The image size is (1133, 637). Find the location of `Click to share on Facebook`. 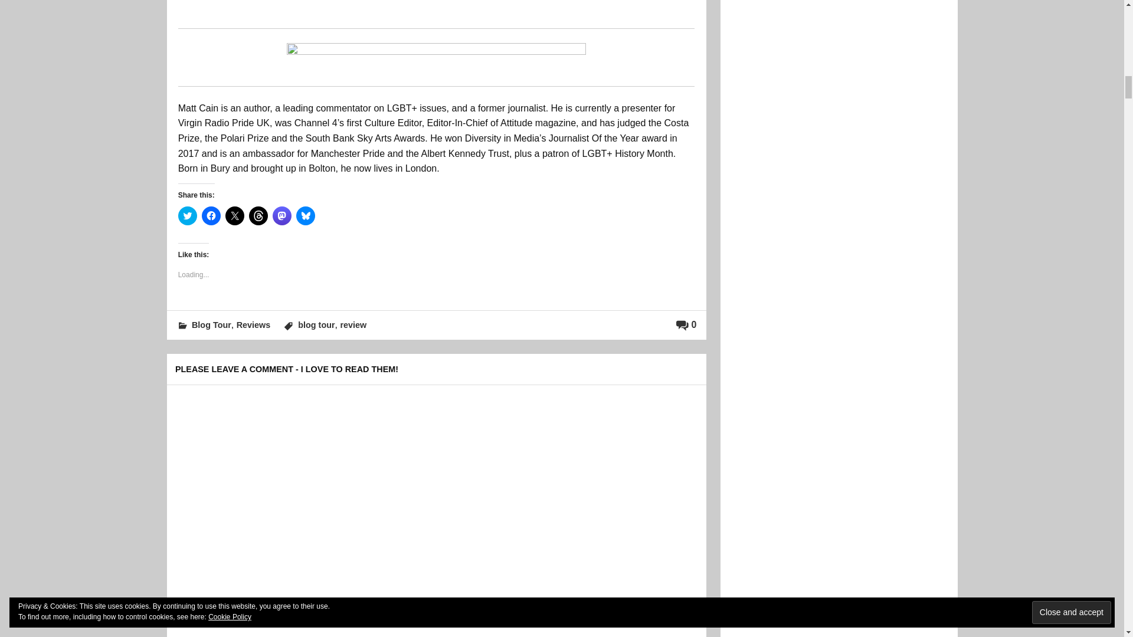

Click to share on Facebook is located at coordinates (211, 216).